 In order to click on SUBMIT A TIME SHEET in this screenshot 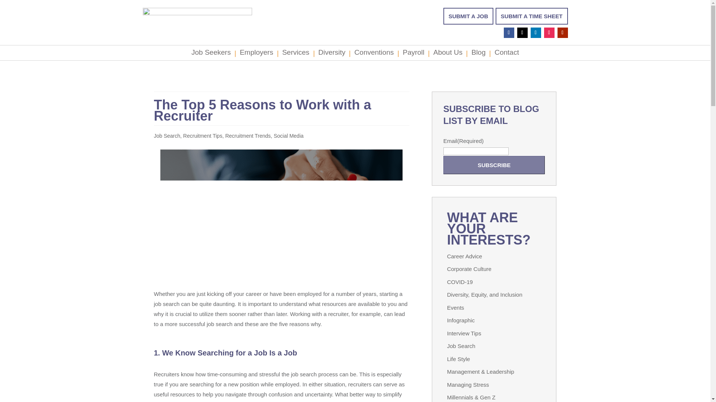, I will do `click(531, 16)`.